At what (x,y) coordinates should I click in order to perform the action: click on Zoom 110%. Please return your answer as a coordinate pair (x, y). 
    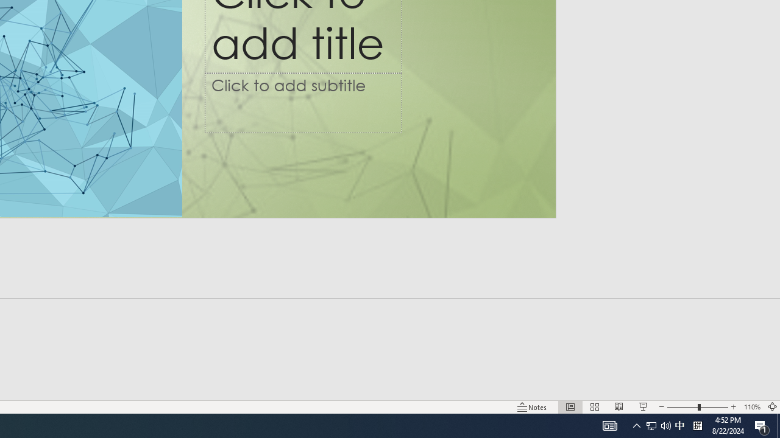
    Looking at the image, I should click on (752, 406).